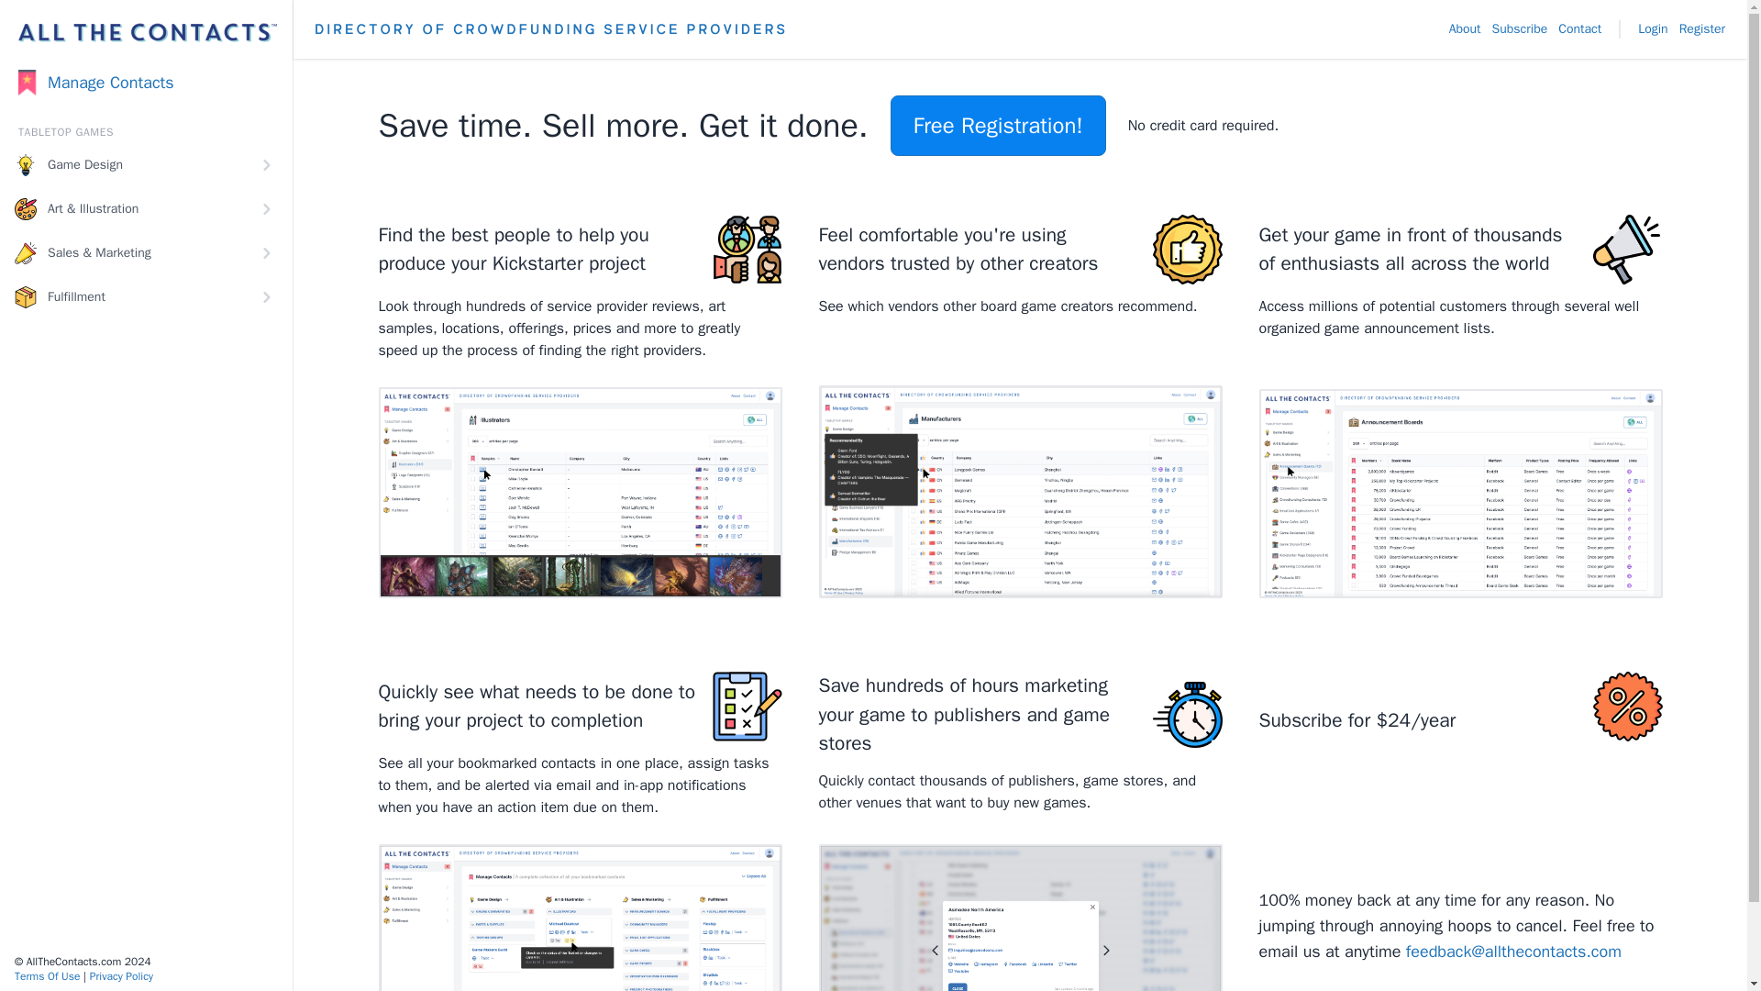 This screenshot has width=1761, height=991. Describe the element at coordinates (121, 976) in the screenshot. I see `Privacy Policy` at that location.